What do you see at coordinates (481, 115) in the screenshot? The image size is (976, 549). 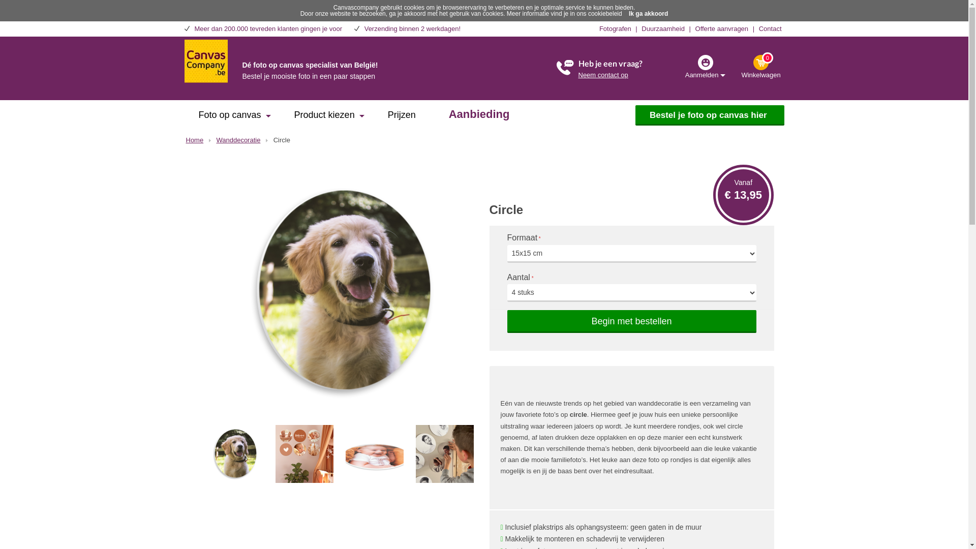 I see `Aanbieding` at bounding box center [481, 115].